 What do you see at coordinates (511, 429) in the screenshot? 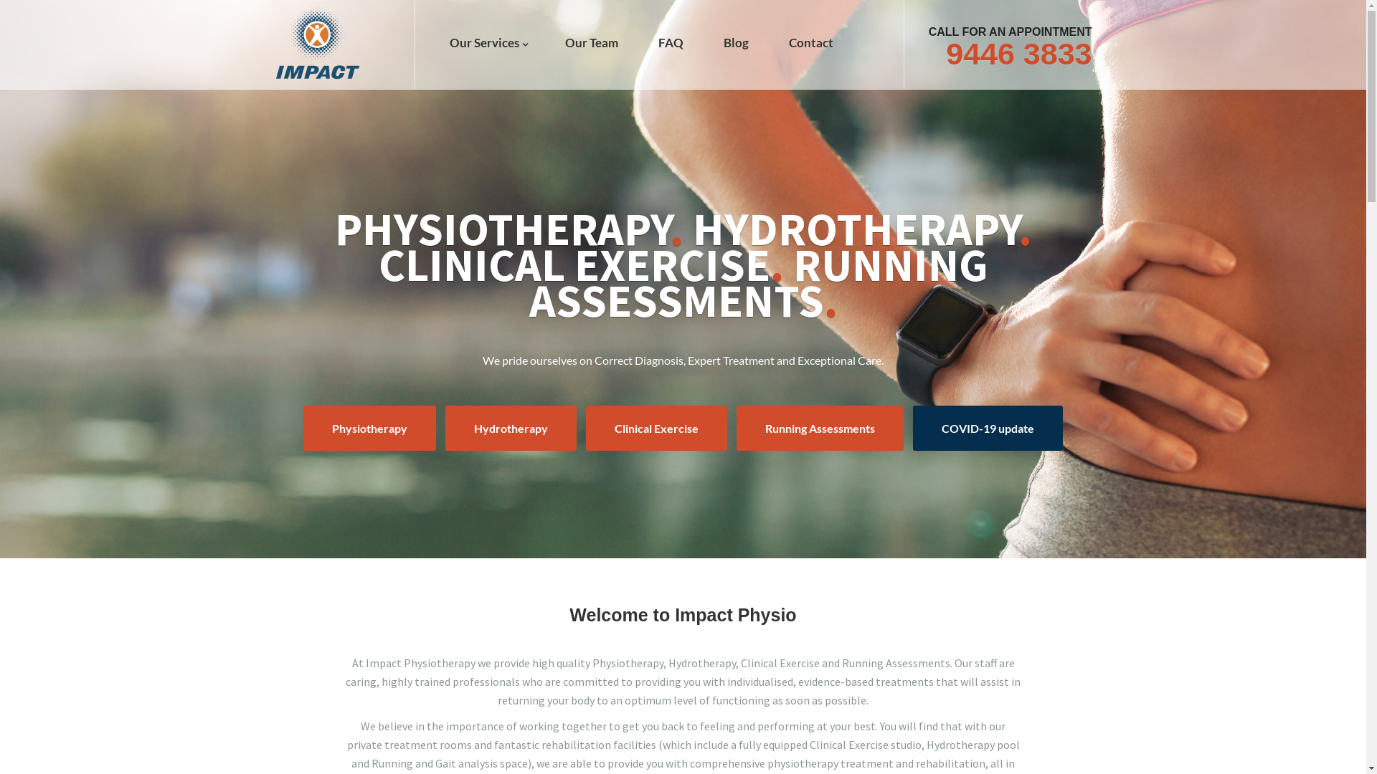
I see `Hydrotherapy` at bounding box center [511, 429].